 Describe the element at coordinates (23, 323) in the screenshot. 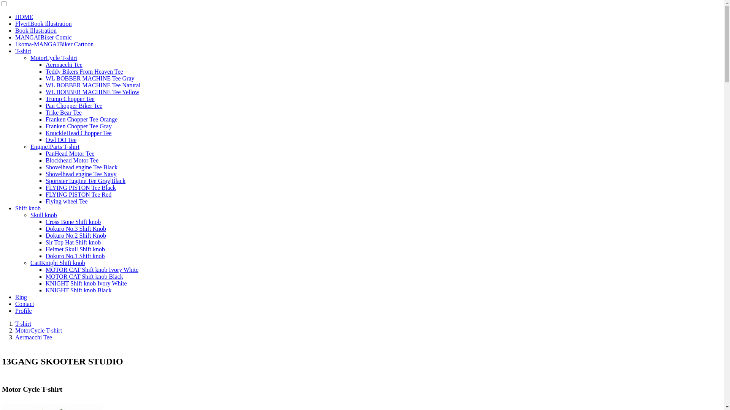

I see `T-shirt` at that location.